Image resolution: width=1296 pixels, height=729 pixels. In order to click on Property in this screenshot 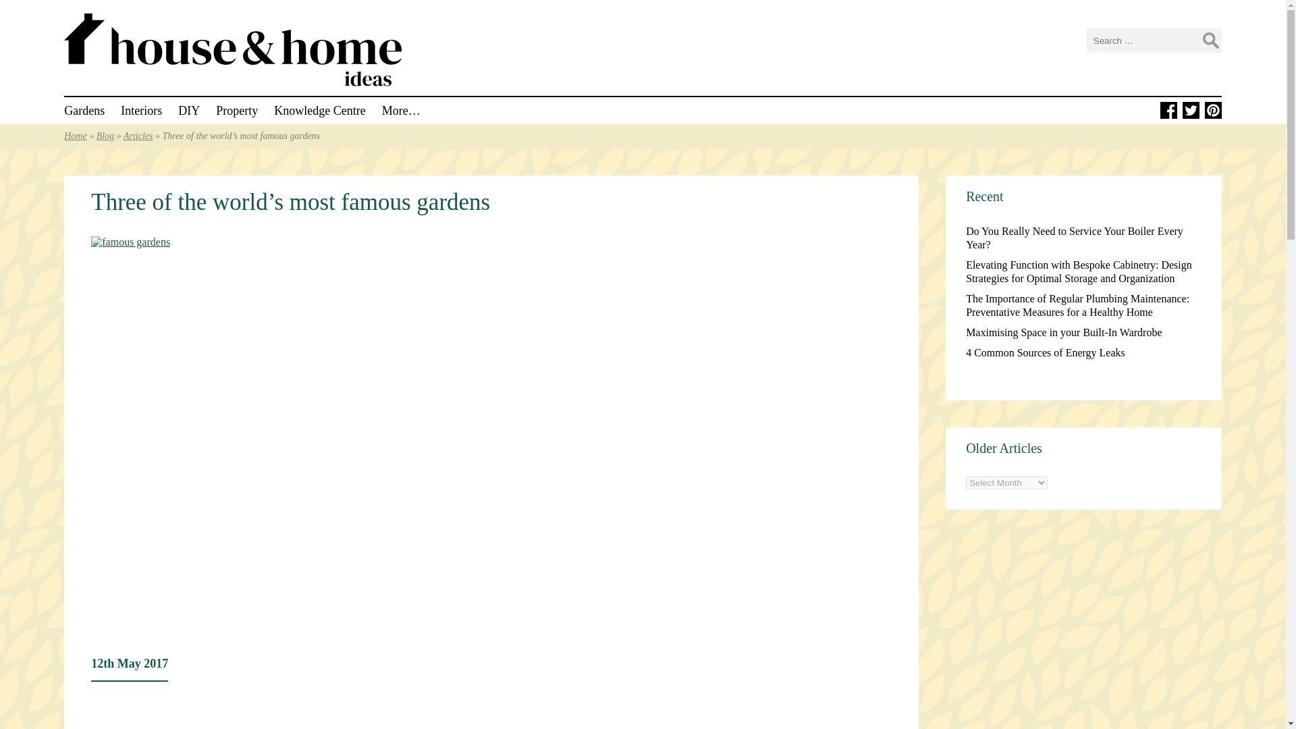, I will do `click(237, 111)`.